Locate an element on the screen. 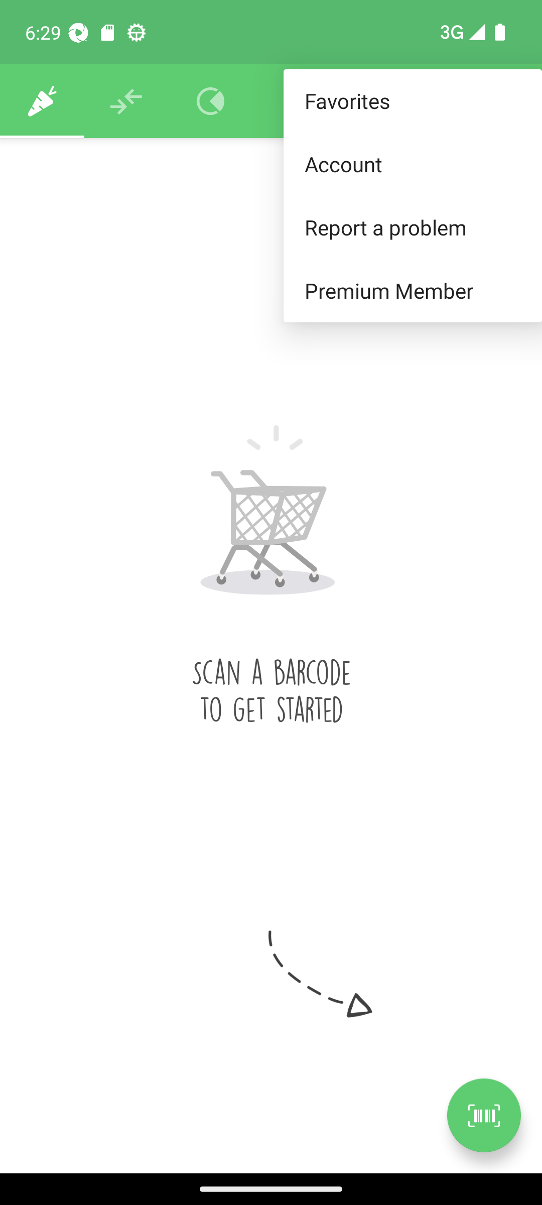  Premium Member is located at coordinates (413, 291).